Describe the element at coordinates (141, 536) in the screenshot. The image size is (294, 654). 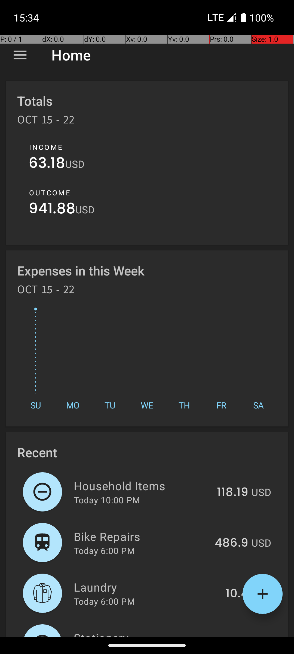
I see `Bike Repairs` at that location.